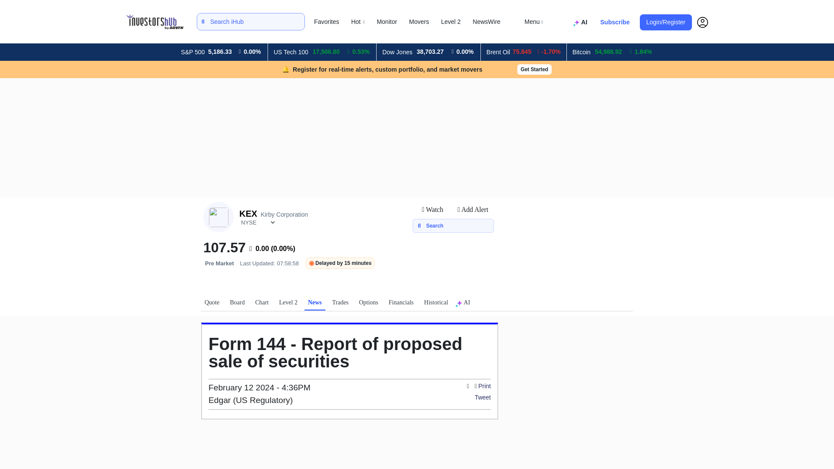 The image size is (834, 469). Describe the element at coordinates (419, 22) in the screenshot. I see `Movers` at that location.